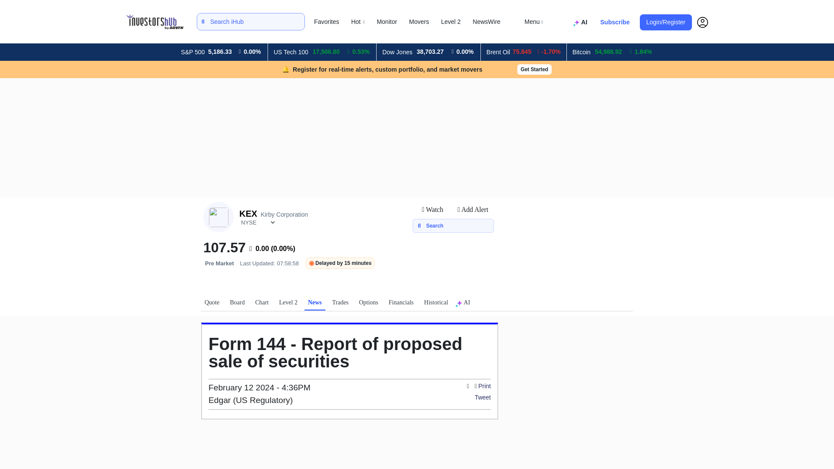 The image size is (834, 469). Describe the element at coordinates (419, 22) in the screenshot. I see `Movers` at that location.